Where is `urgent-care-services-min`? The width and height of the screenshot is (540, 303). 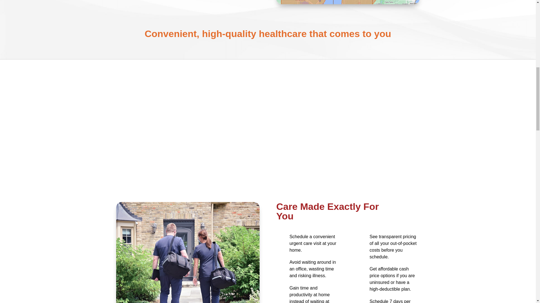
urgent-care-services-min is located at coordinates (187, 252).